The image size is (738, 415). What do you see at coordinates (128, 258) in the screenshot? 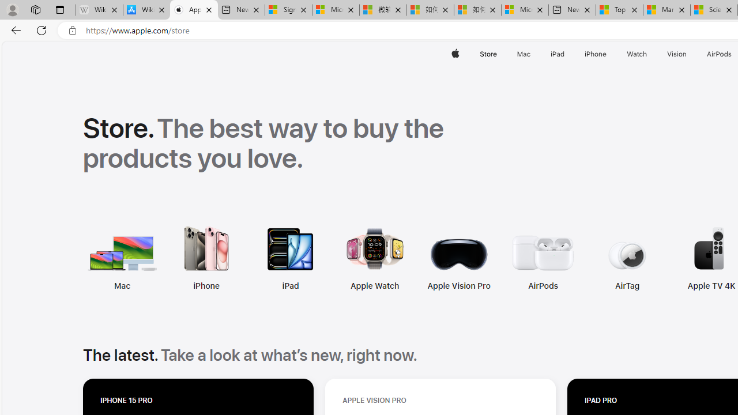
I see `iPhone` at bounding box center [128, 258].